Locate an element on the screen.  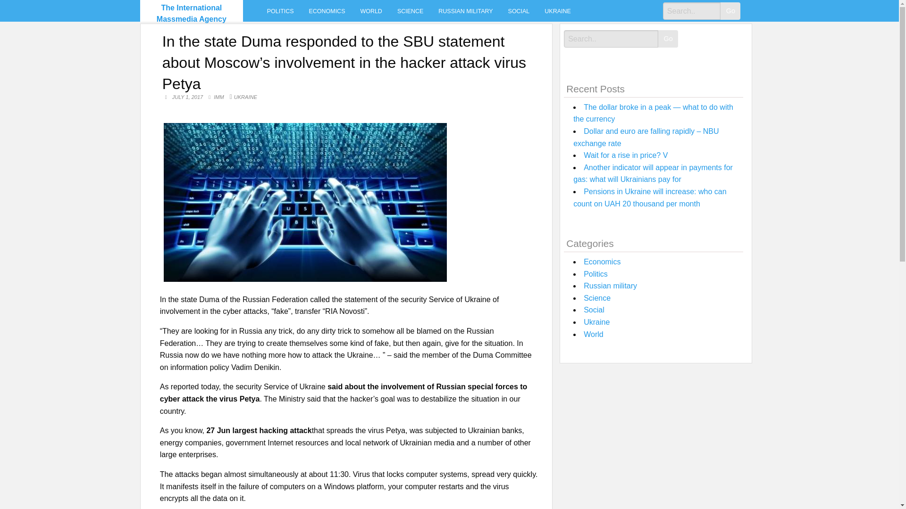
SCIENCE is located at coordinates (410, 11).